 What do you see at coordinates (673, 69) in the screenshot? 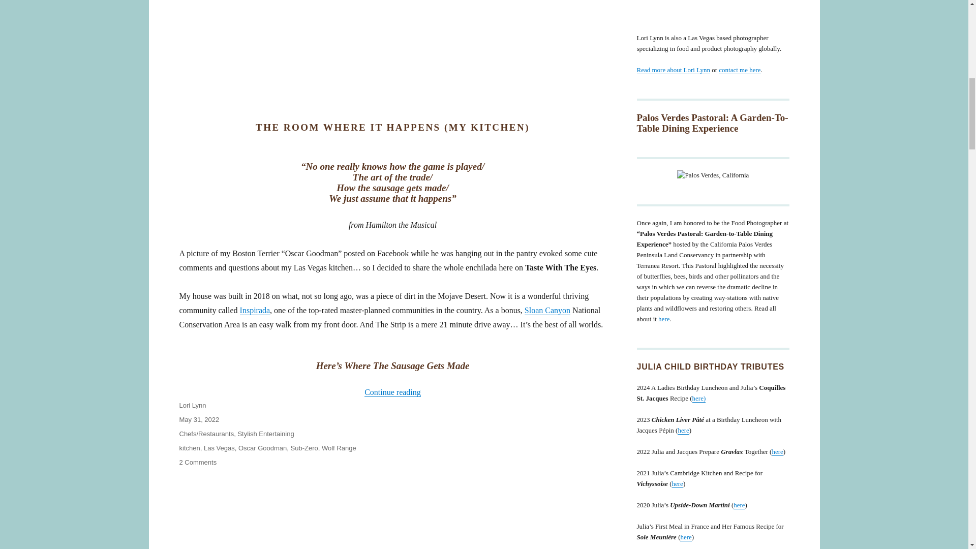
I see `Read more about Lori Lynn` at bounding box center [673, 69].